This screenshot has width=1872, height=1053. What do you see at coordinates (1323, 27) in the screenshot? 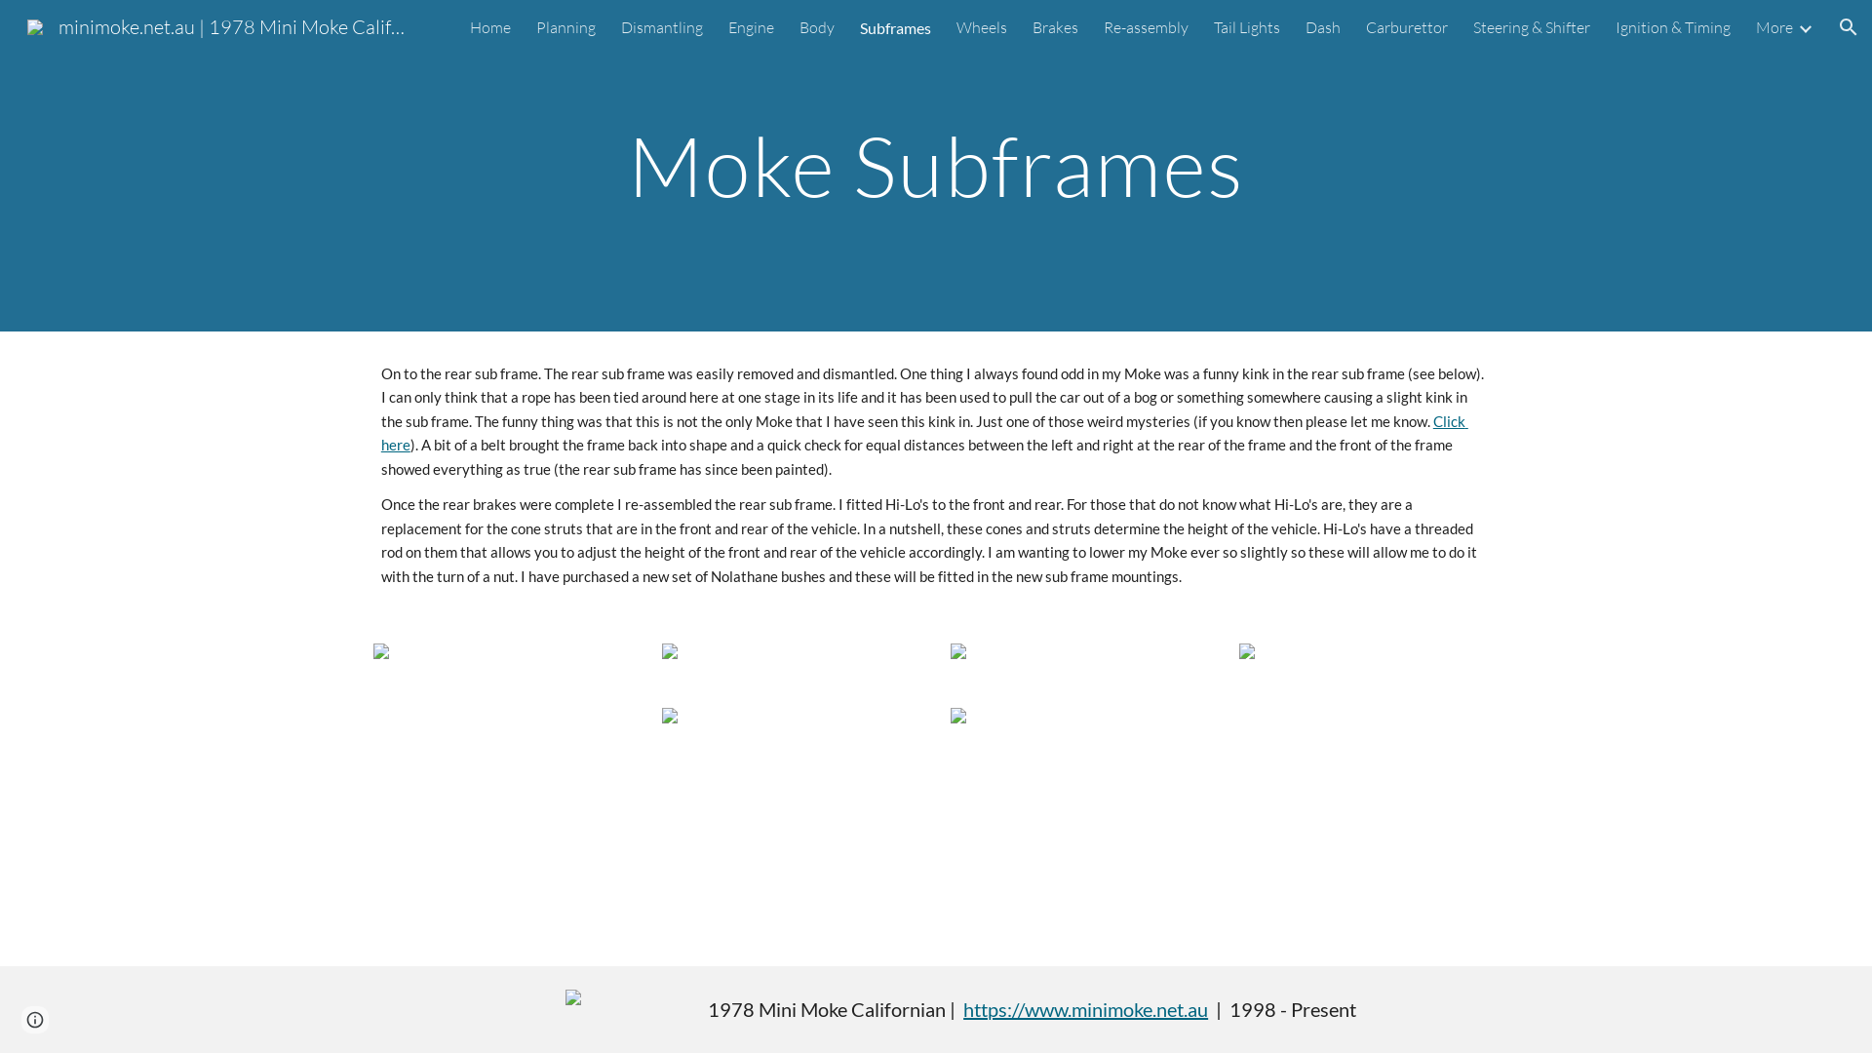
I see `Dash` at bounding box center [1323, 27].